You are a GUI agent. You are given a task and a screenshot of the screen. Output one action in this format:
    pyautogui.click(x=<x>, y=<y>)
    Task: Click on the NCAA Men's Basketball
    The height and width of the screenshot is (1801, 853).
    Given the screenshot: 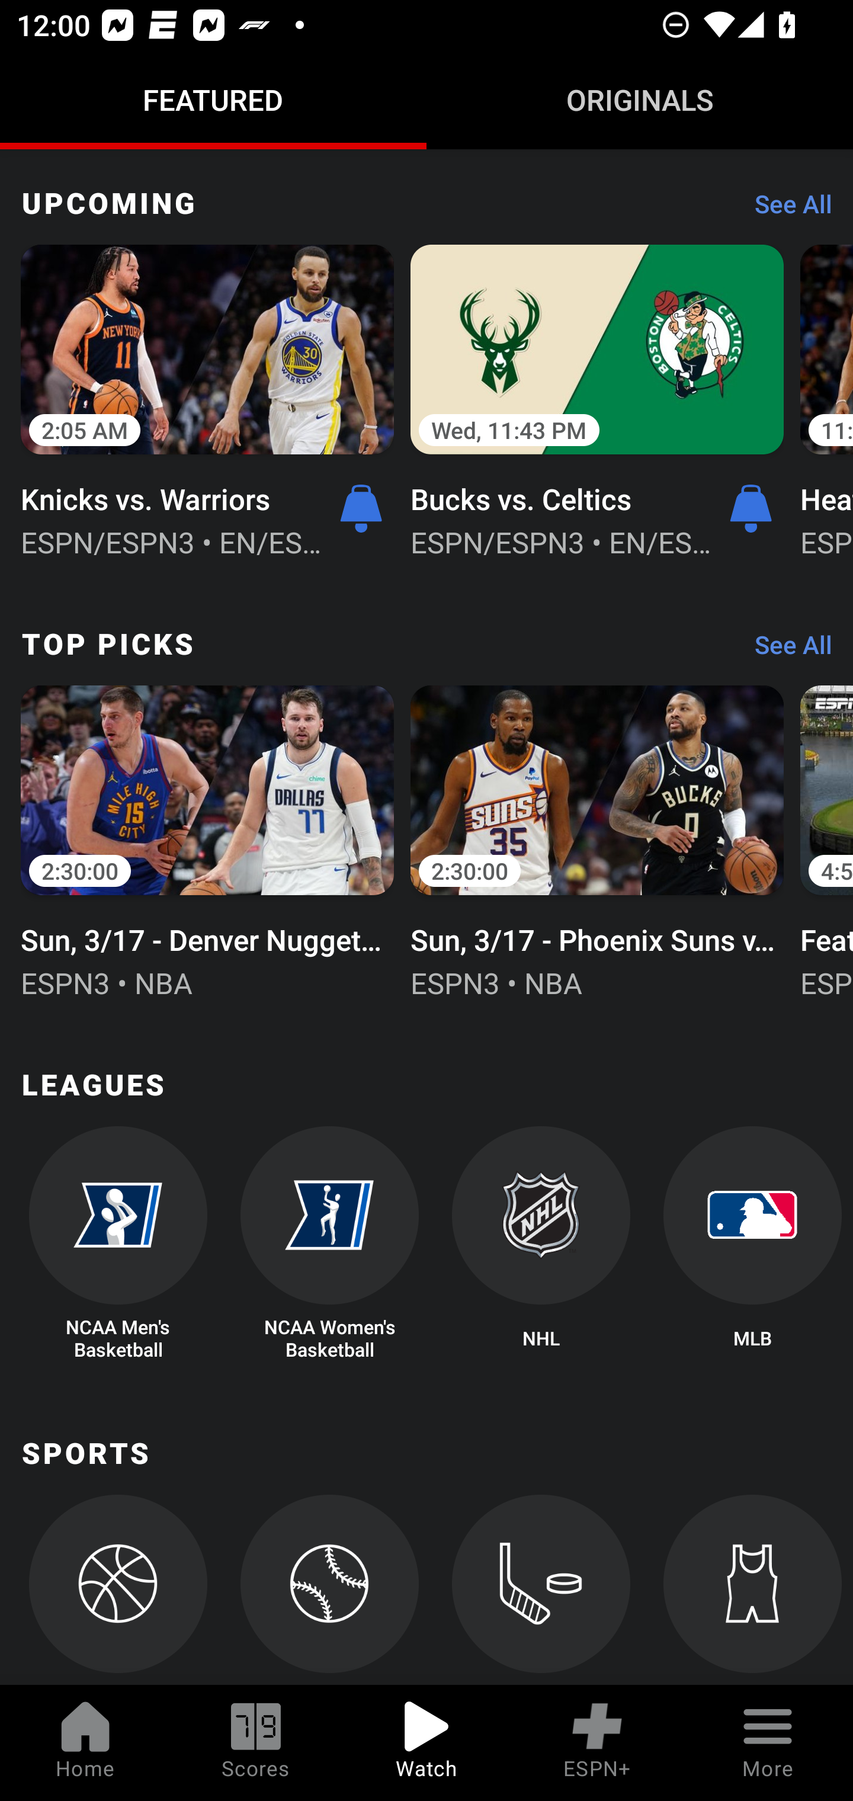 What is the action you would take?
    pyautogui.click(x=117, y=1244)
    